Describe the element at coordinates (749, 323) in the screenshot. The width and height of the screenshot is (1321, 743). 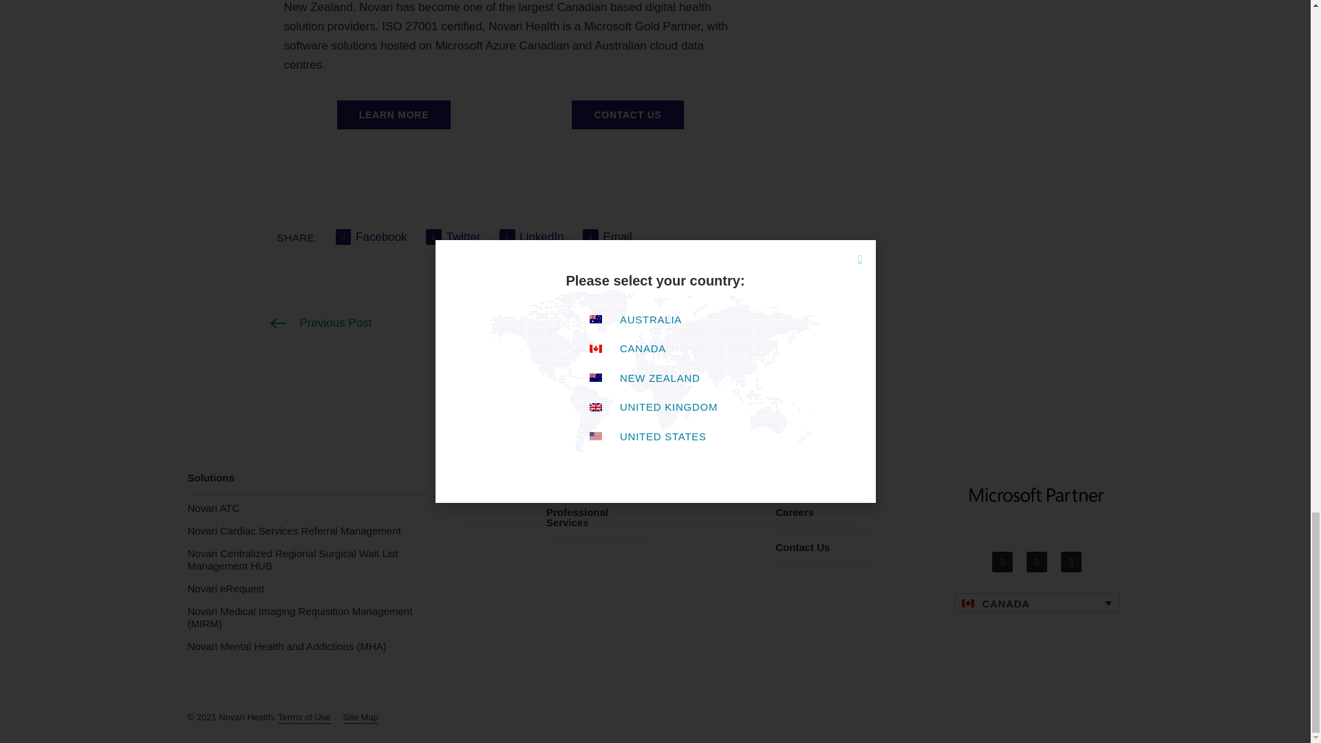
I see `Next Post` at that location.